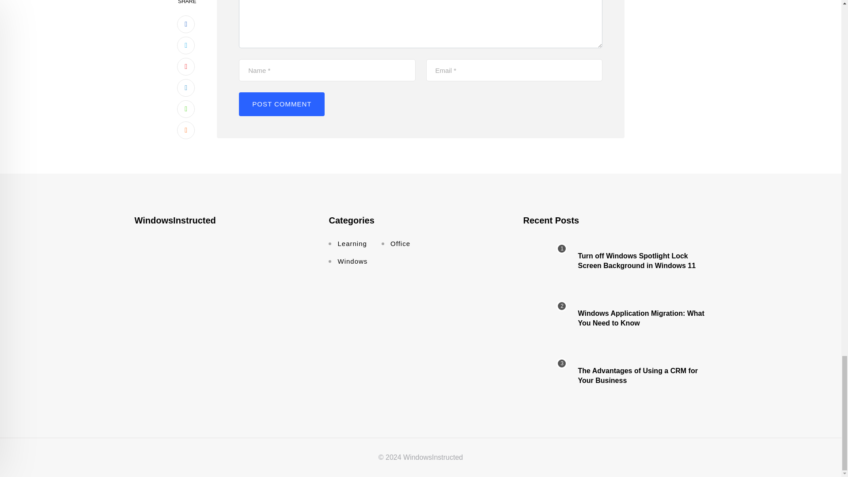  Describe the element at coordinates (545, 318) in the screenshot. I see `Windows Application Migration: What You Need to Know` at that location.